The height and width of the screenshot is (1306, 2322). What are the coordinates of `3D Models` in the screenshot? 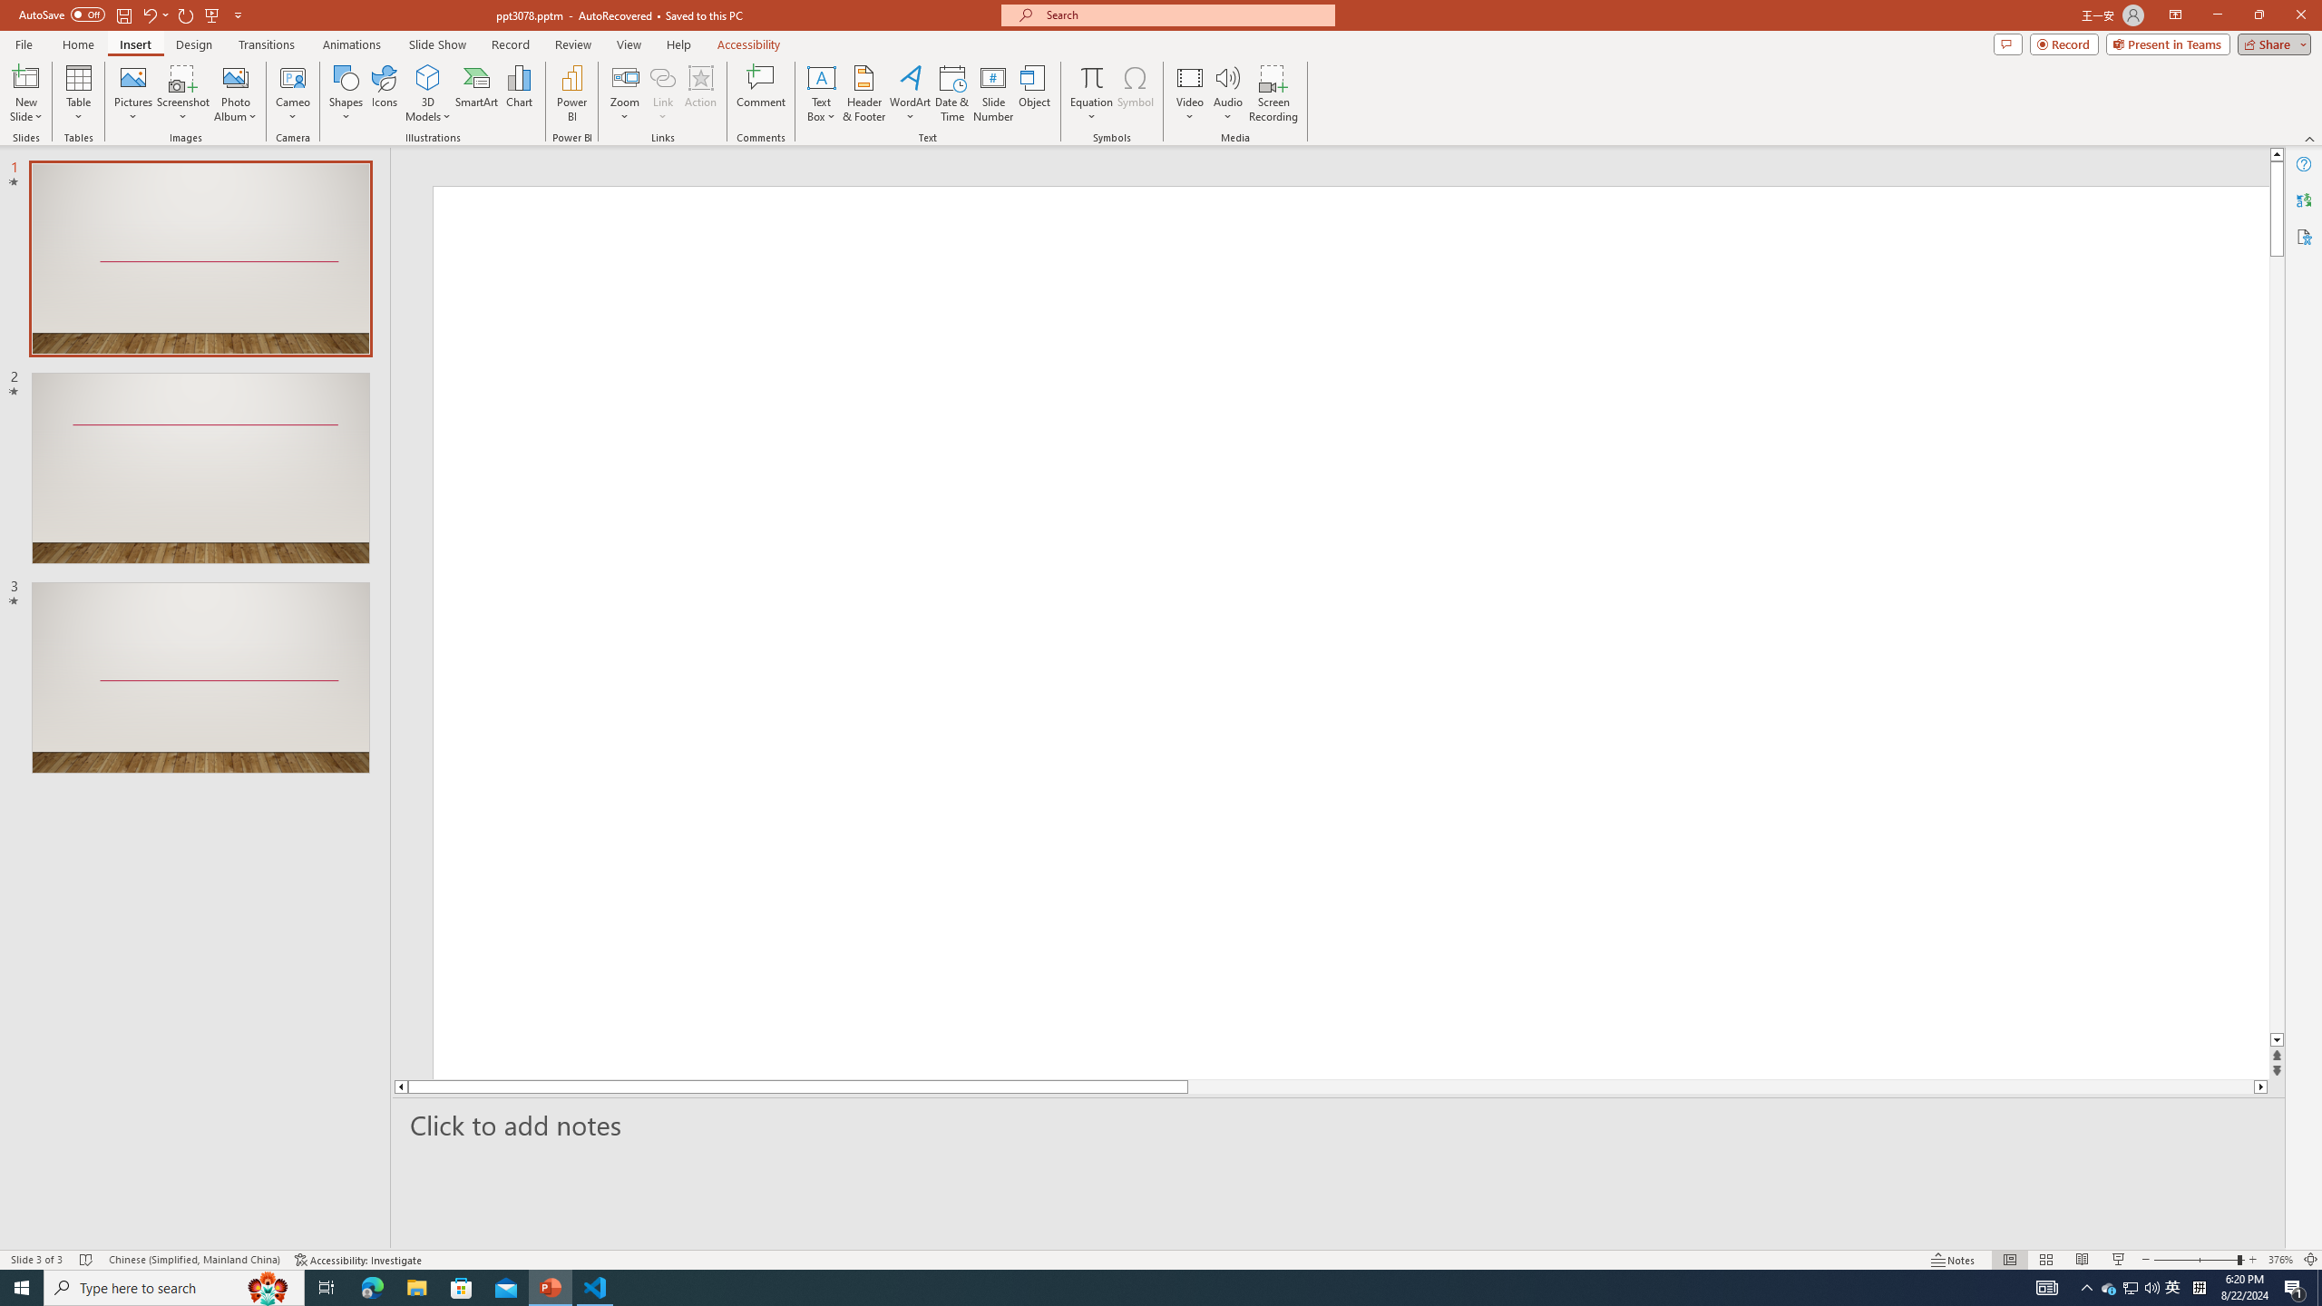 It's located at (428, 77).